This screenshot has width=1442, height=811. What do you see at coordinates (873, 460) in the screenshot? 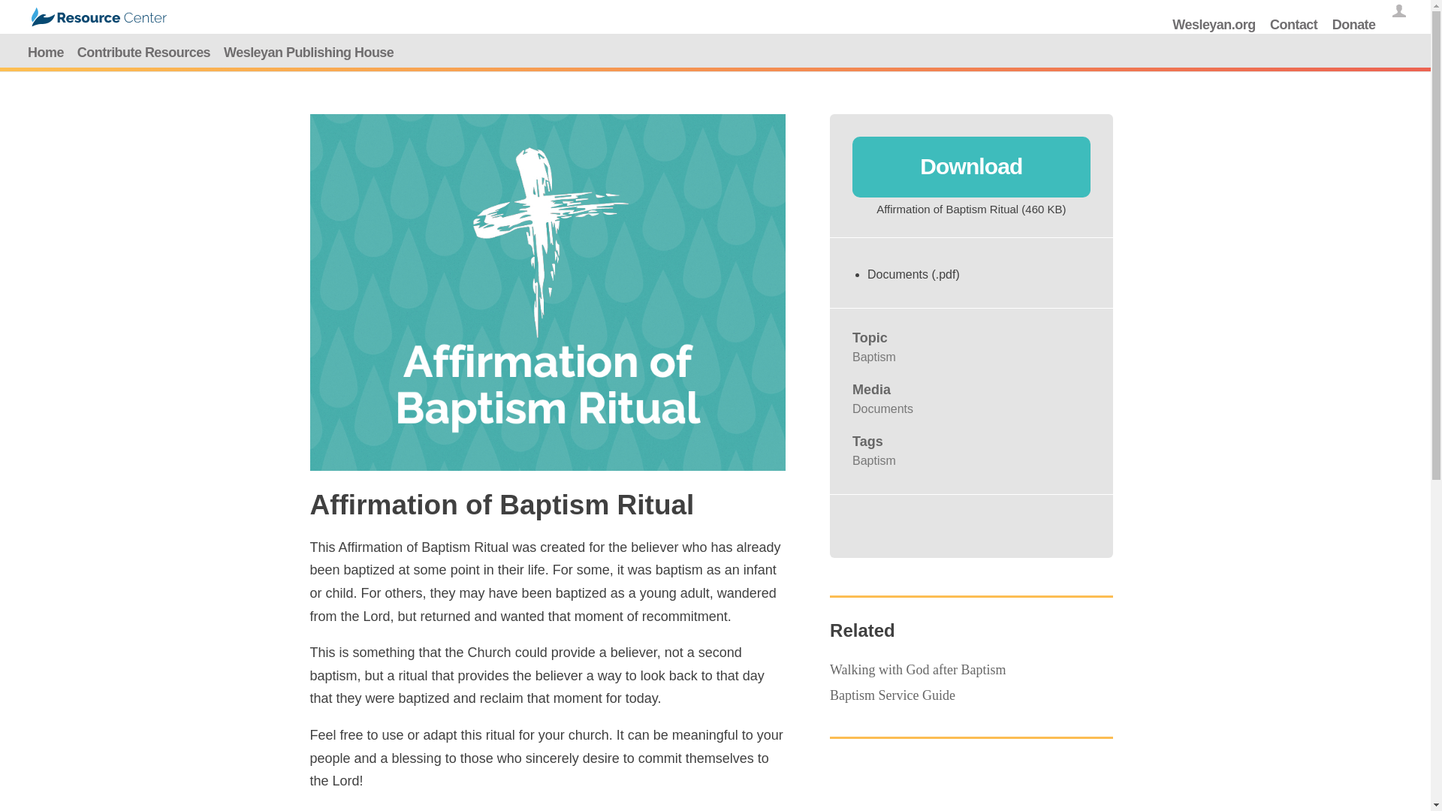
I see `Baptism` at bounding box center [873, 460].